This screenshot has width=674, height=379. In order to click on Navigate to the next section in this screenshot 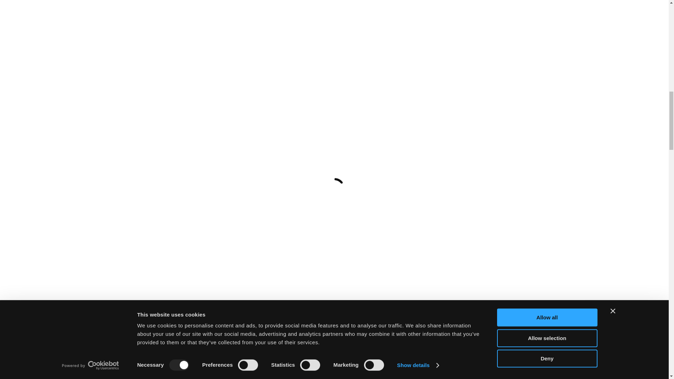, I will do `click(334, 250)`.